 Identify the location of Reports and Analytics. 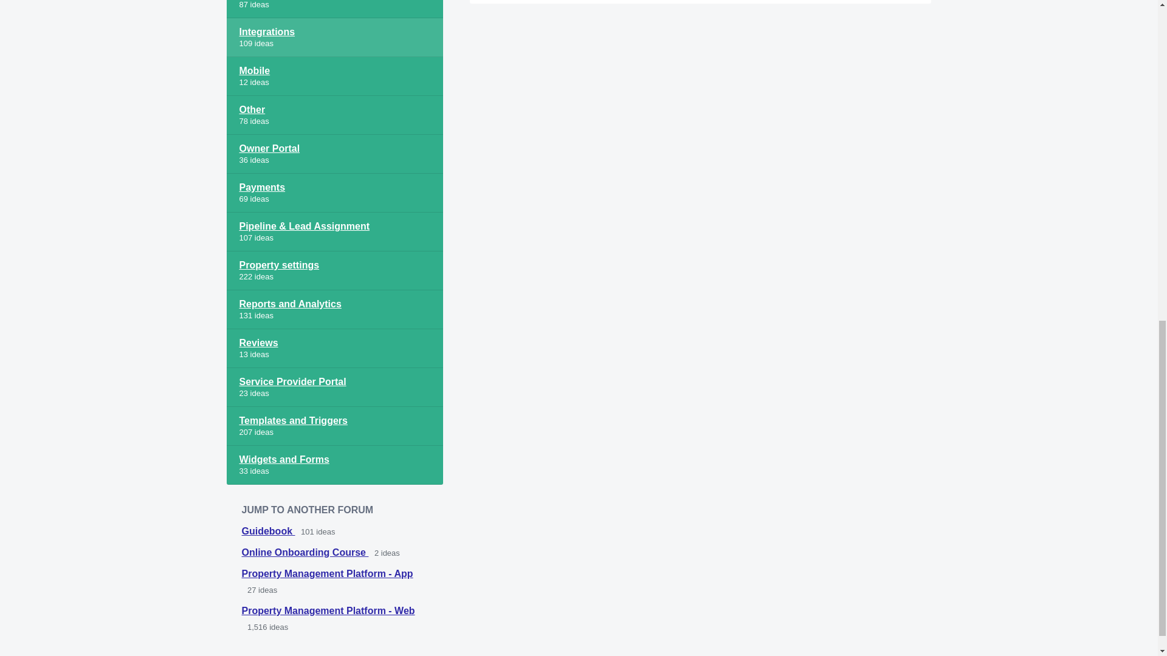
(334, 310).